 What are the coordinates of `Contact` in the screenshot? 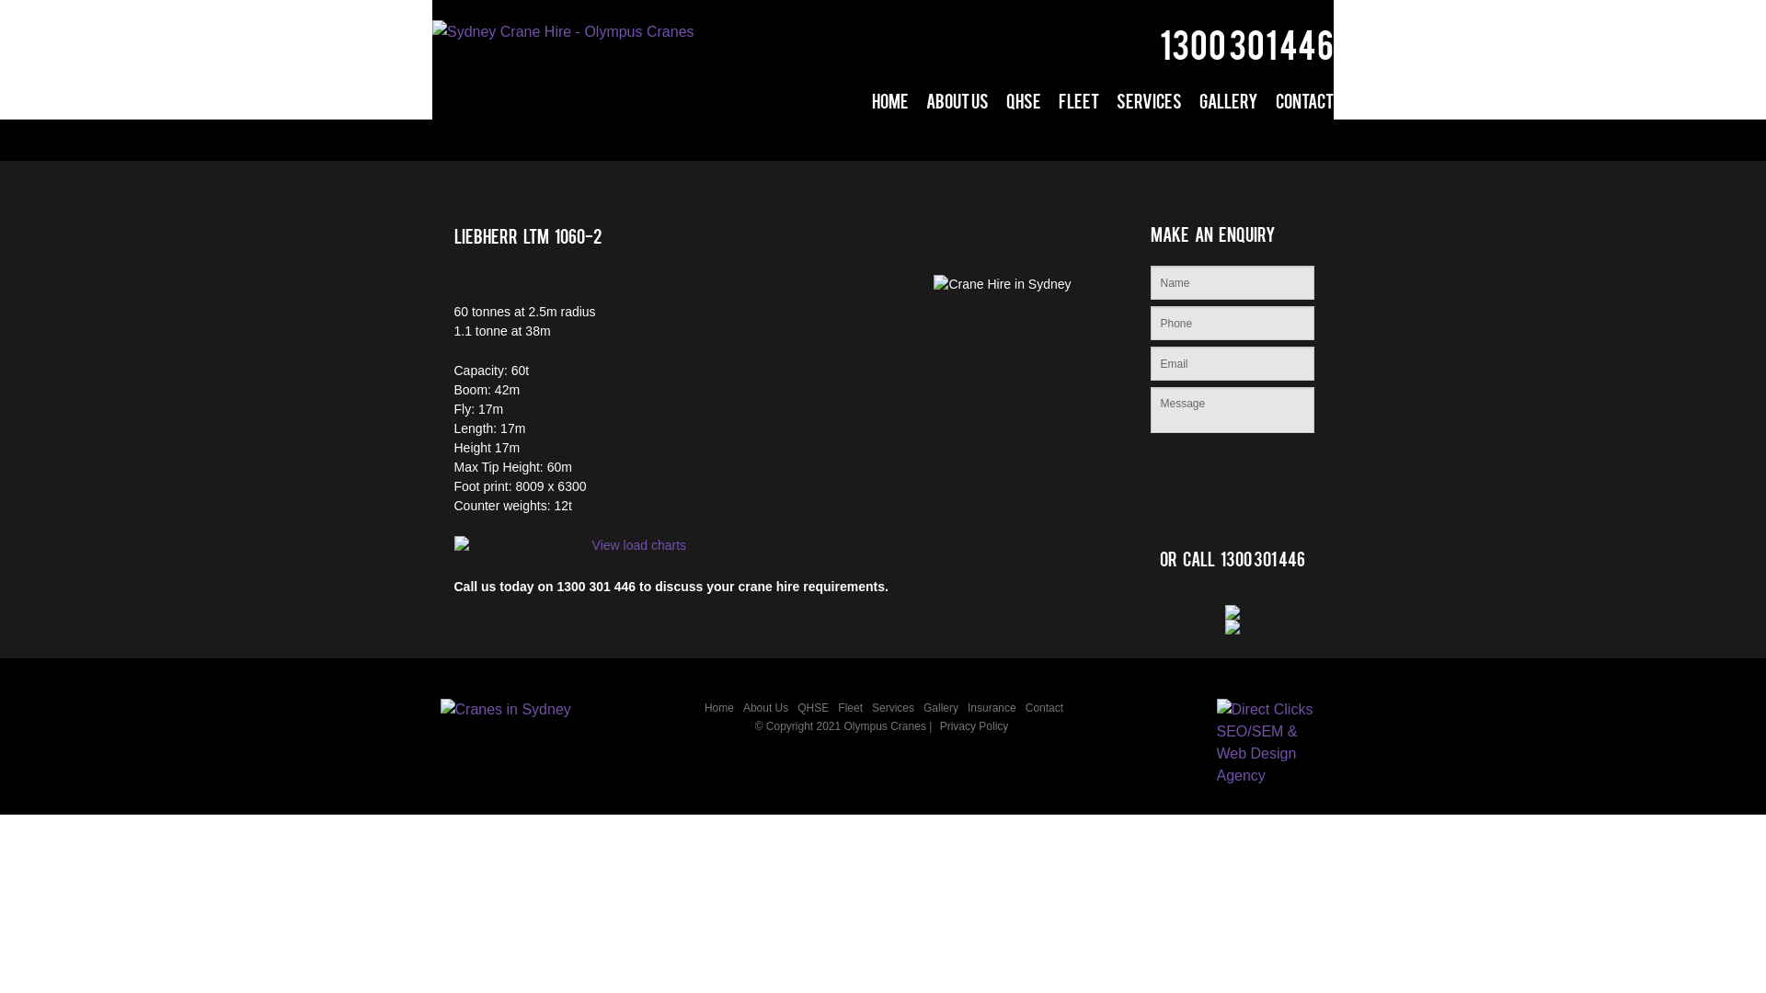 It's located at (1304, 107).